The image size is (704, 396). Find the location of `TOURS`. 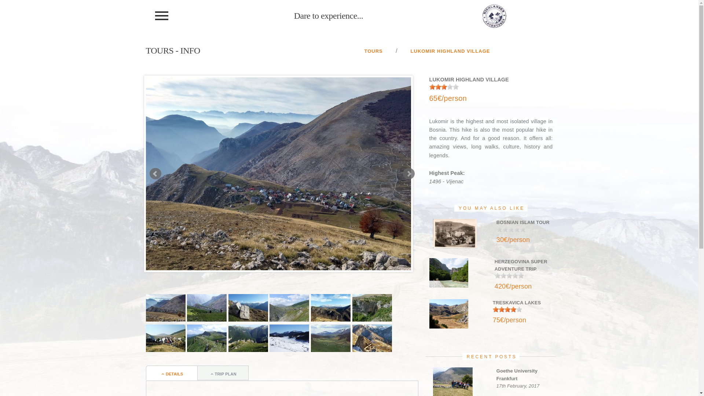

TOURS is located at coordinates (373, 51).